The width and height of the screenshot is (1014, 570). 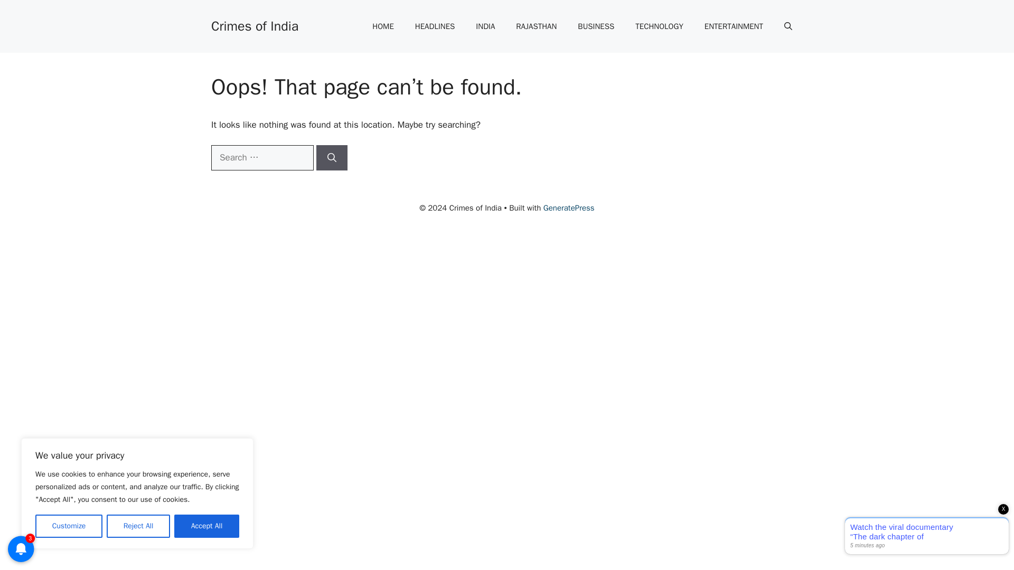 I want to click on Crimes of India, so click(x=255, y=25).